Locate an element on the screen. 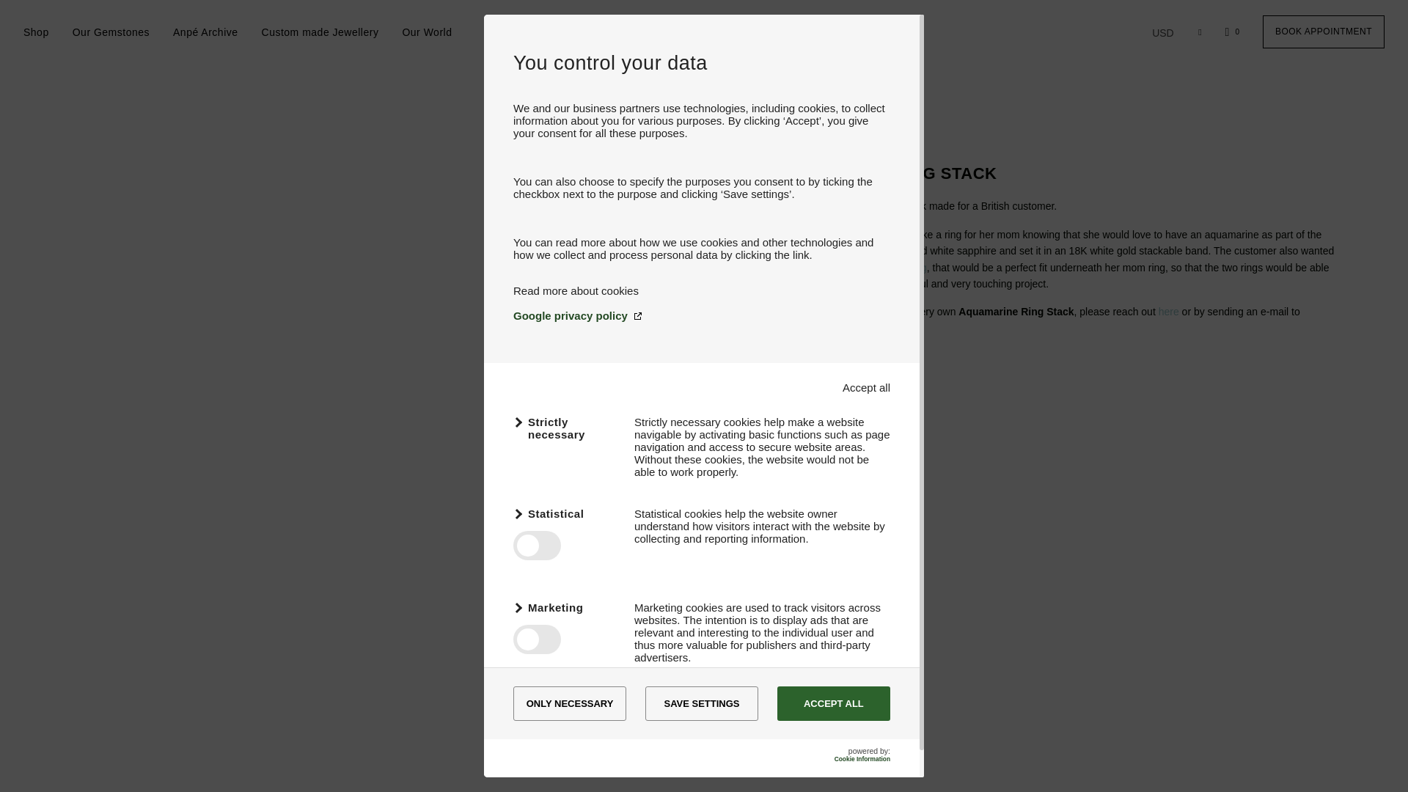 The image size is (1408, 792). ACCEPT ALL is located at coordinates (833, 703).